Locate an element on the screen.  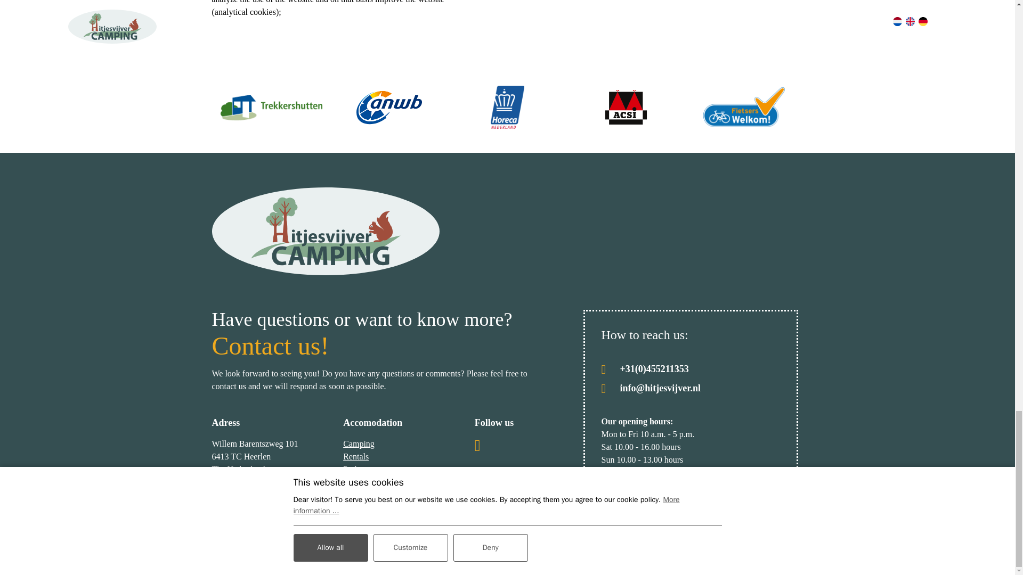
Algemene voorwaarden is located at coordinates (283, 553).